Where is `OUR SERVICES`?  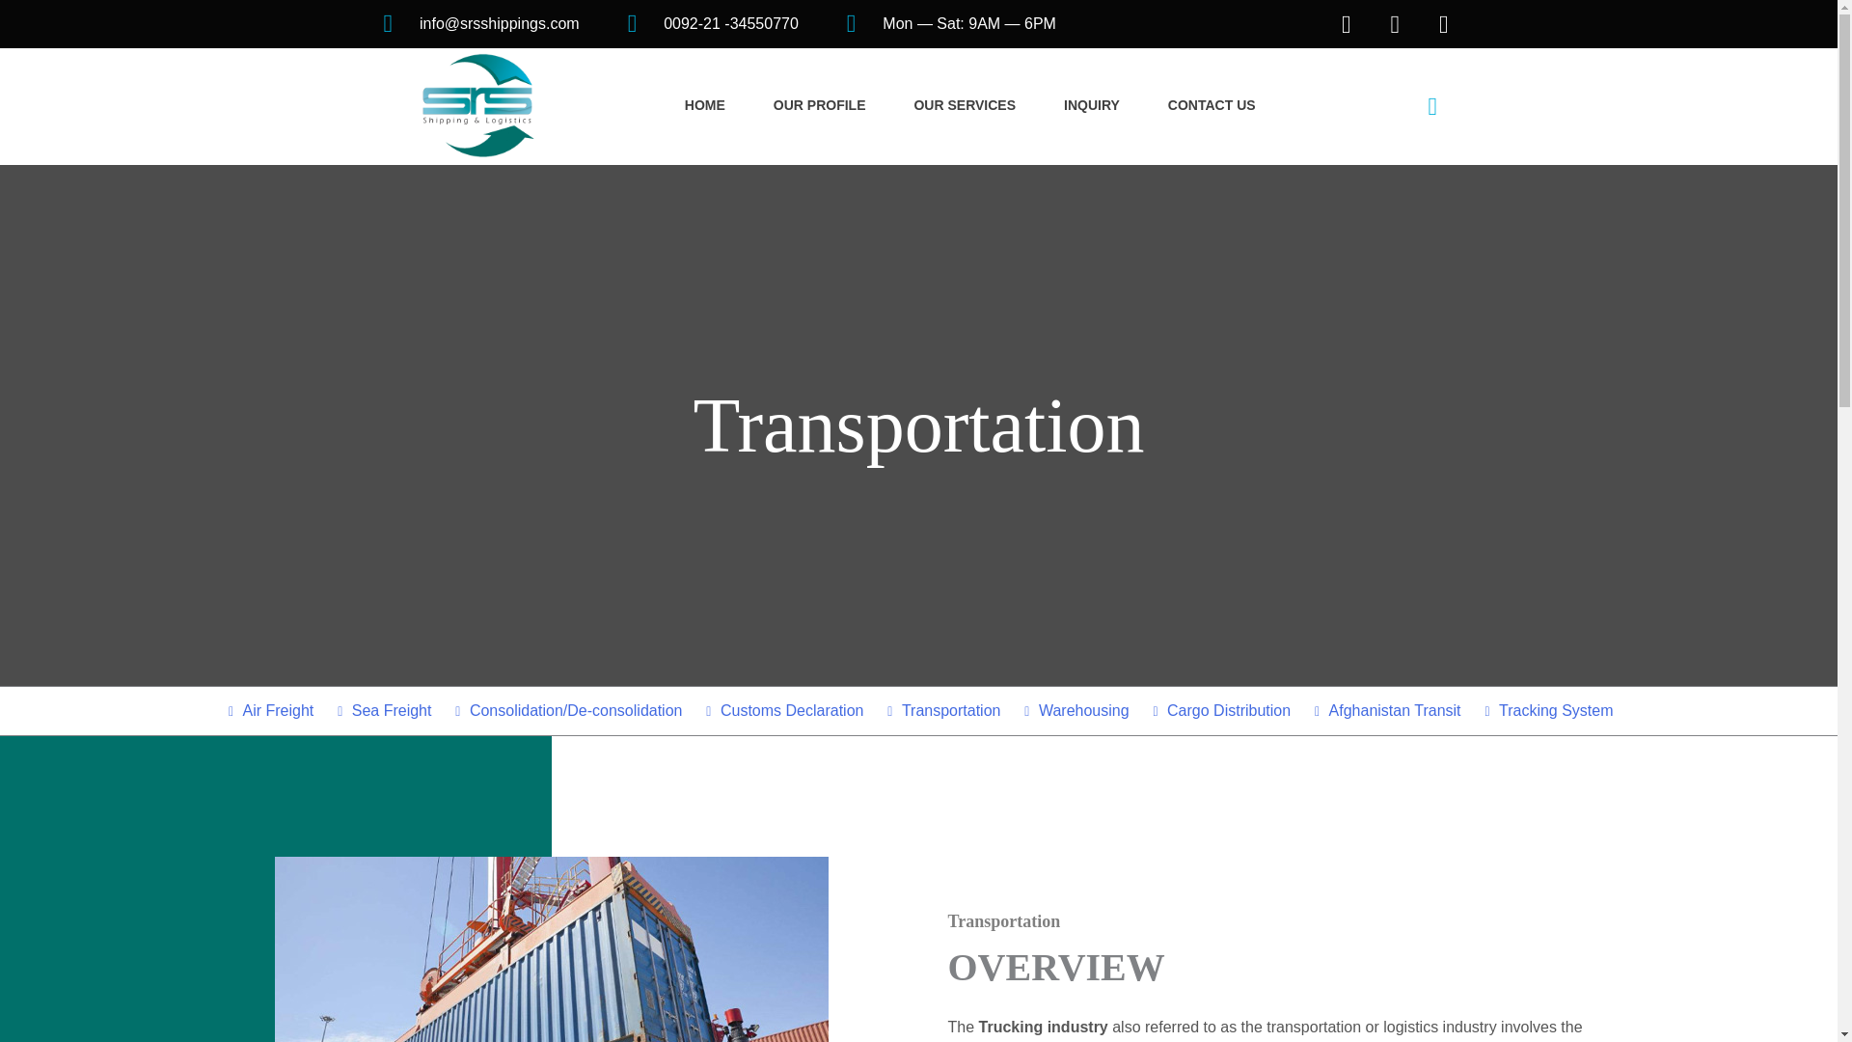 OUR SERVICES is located at coordinates (964, 106).